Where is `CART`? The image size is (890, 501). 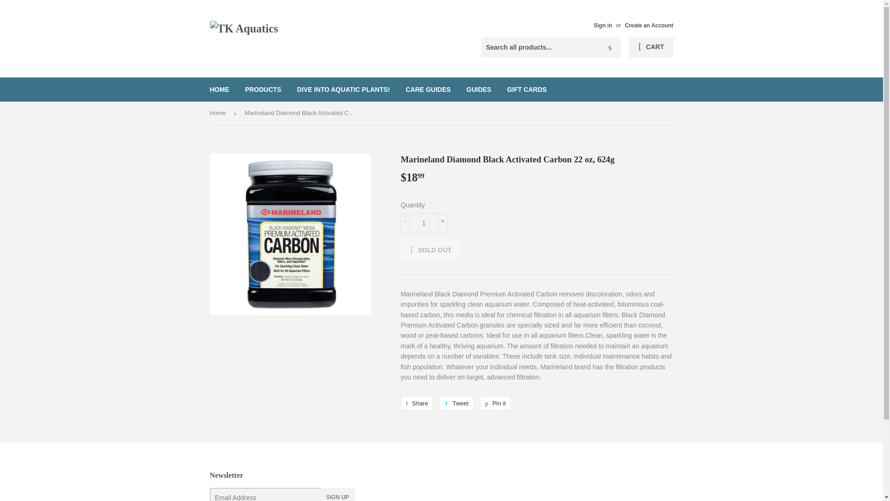 CART is located at coordinates (603, 25).